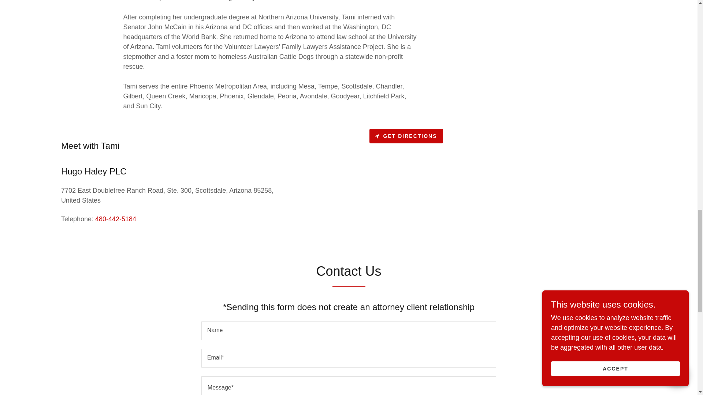 The image size is (703, 395). I want to click on 480-442-5184, so click(116, 219).